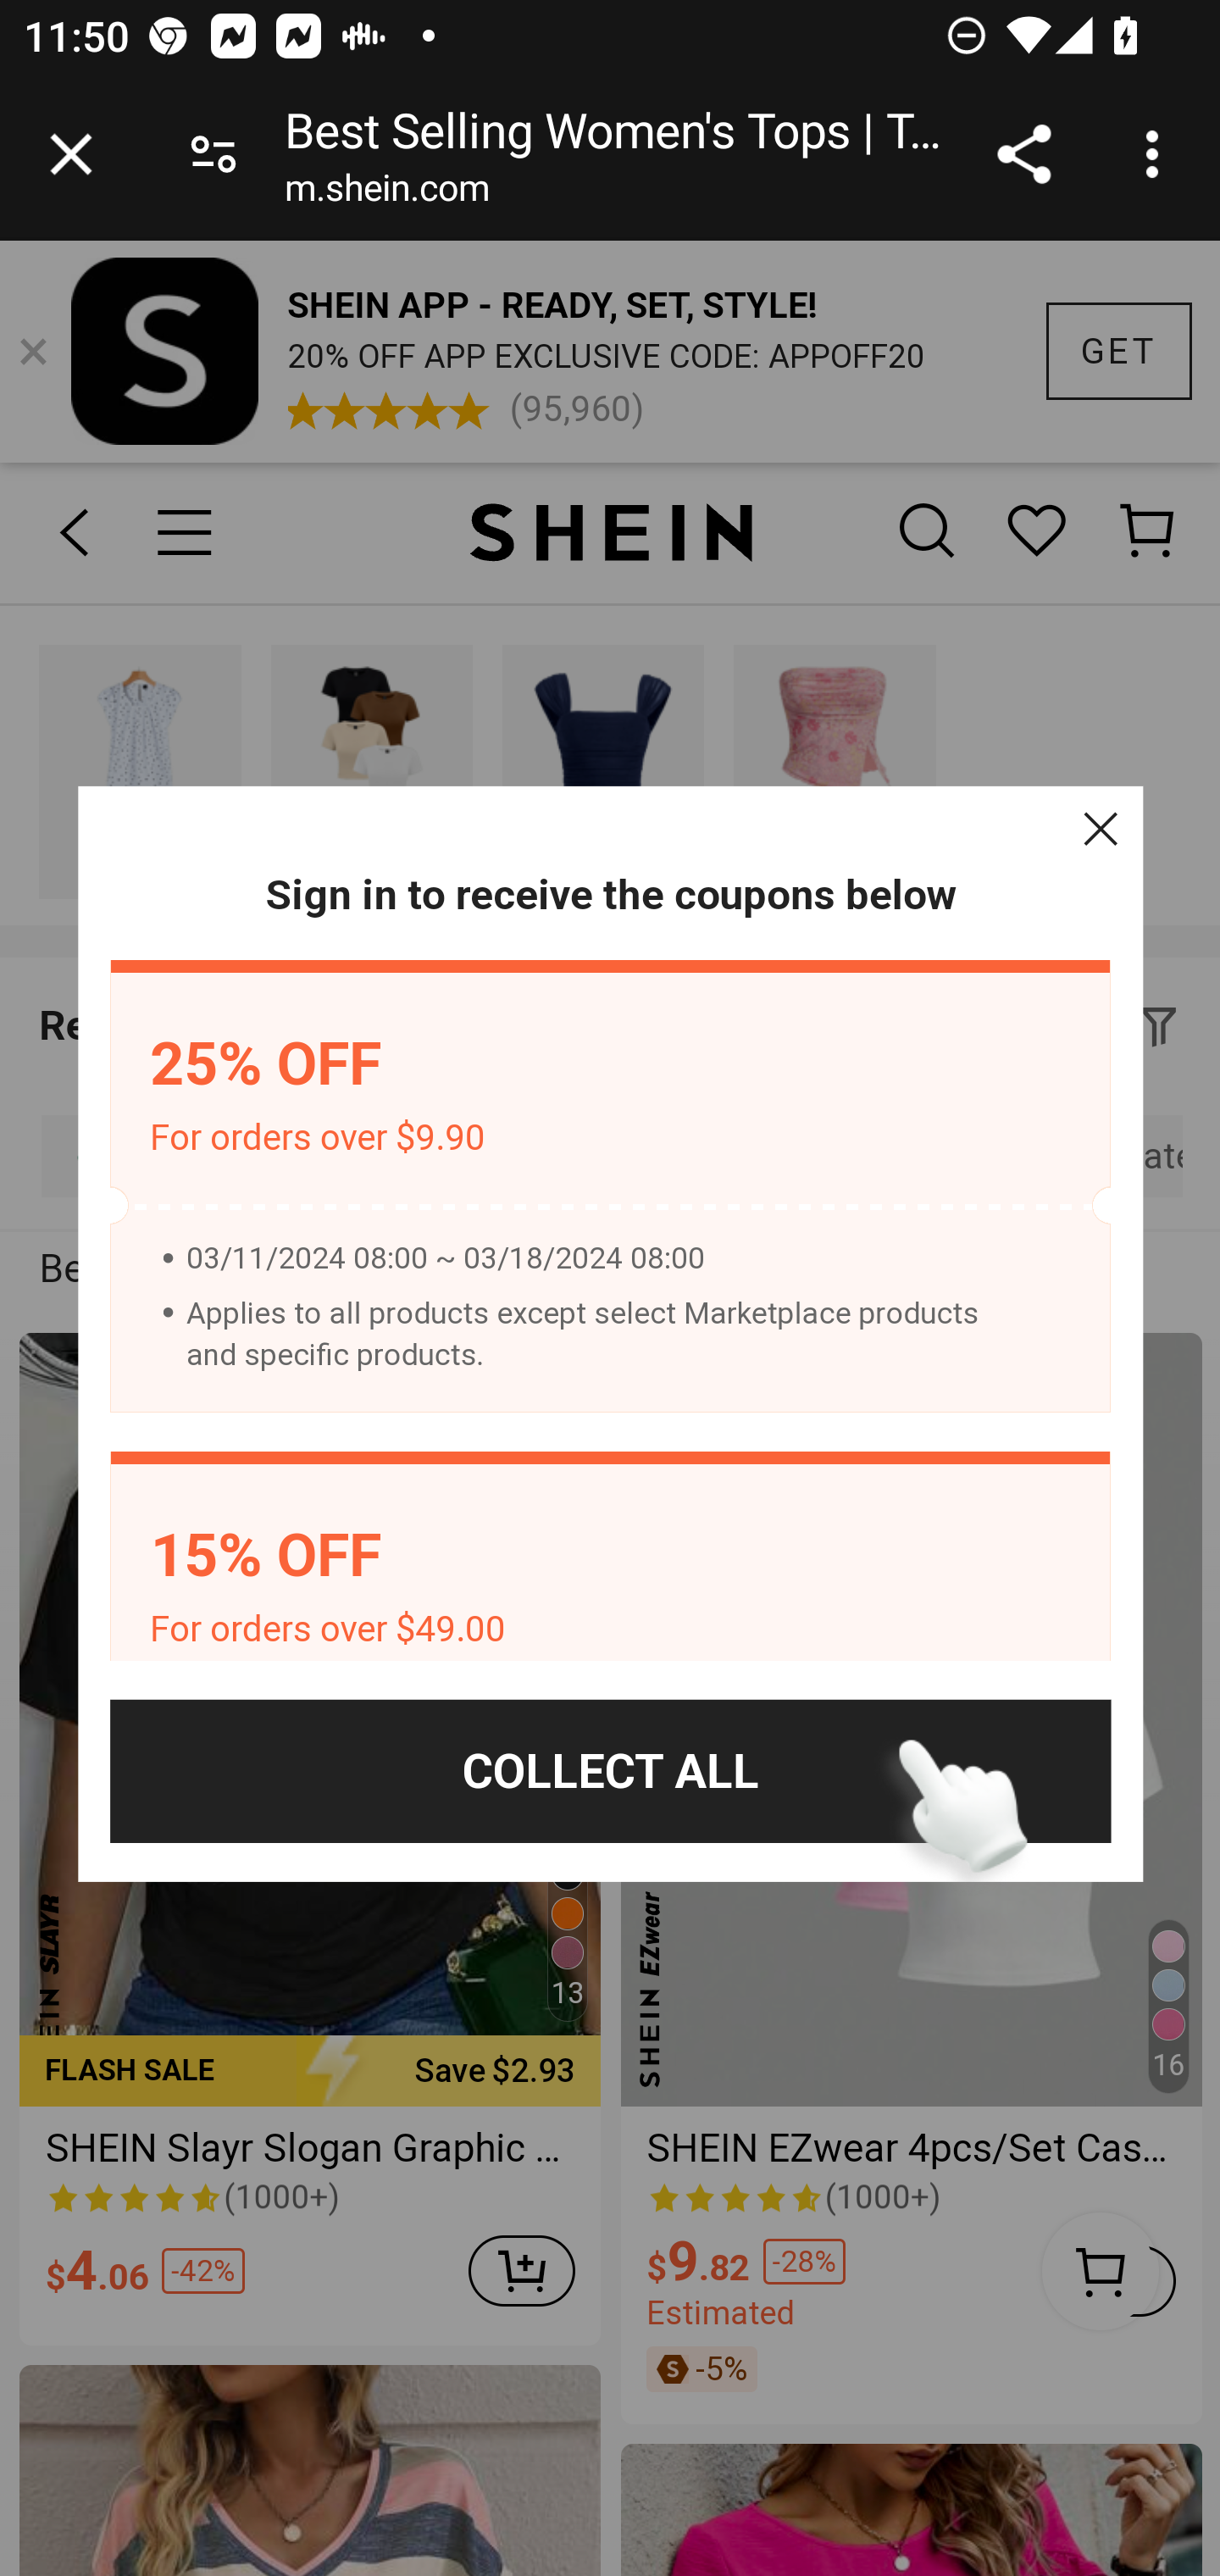 This screenshot has height=2576, width=1220. I want to click on Connection is secure, so click(213, 154).